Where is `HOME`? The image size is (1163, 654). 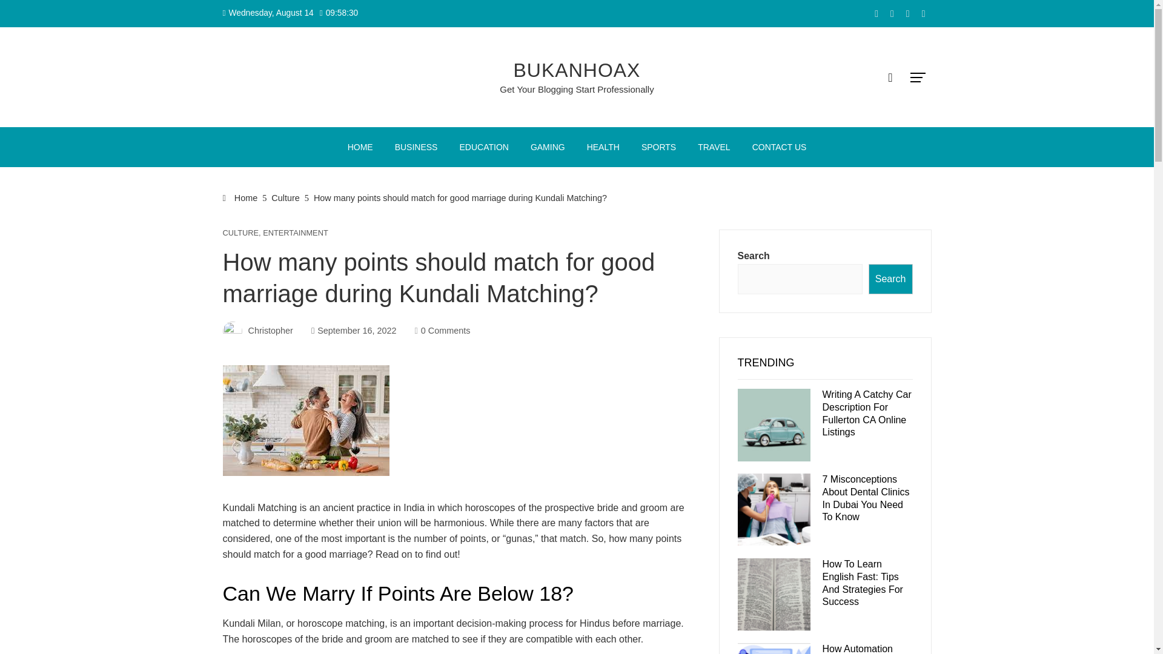 HOME is located at coordinates (360, 147).